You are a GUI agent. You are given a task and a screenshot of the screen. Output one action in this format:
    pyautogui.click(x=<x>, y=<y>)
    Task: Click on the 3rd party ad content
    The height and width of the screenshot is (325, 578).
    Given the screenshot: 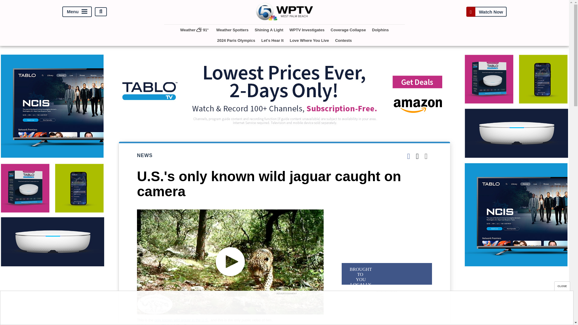 What is the action you would take?
    pyautogui.click(x=387, y=310)
    